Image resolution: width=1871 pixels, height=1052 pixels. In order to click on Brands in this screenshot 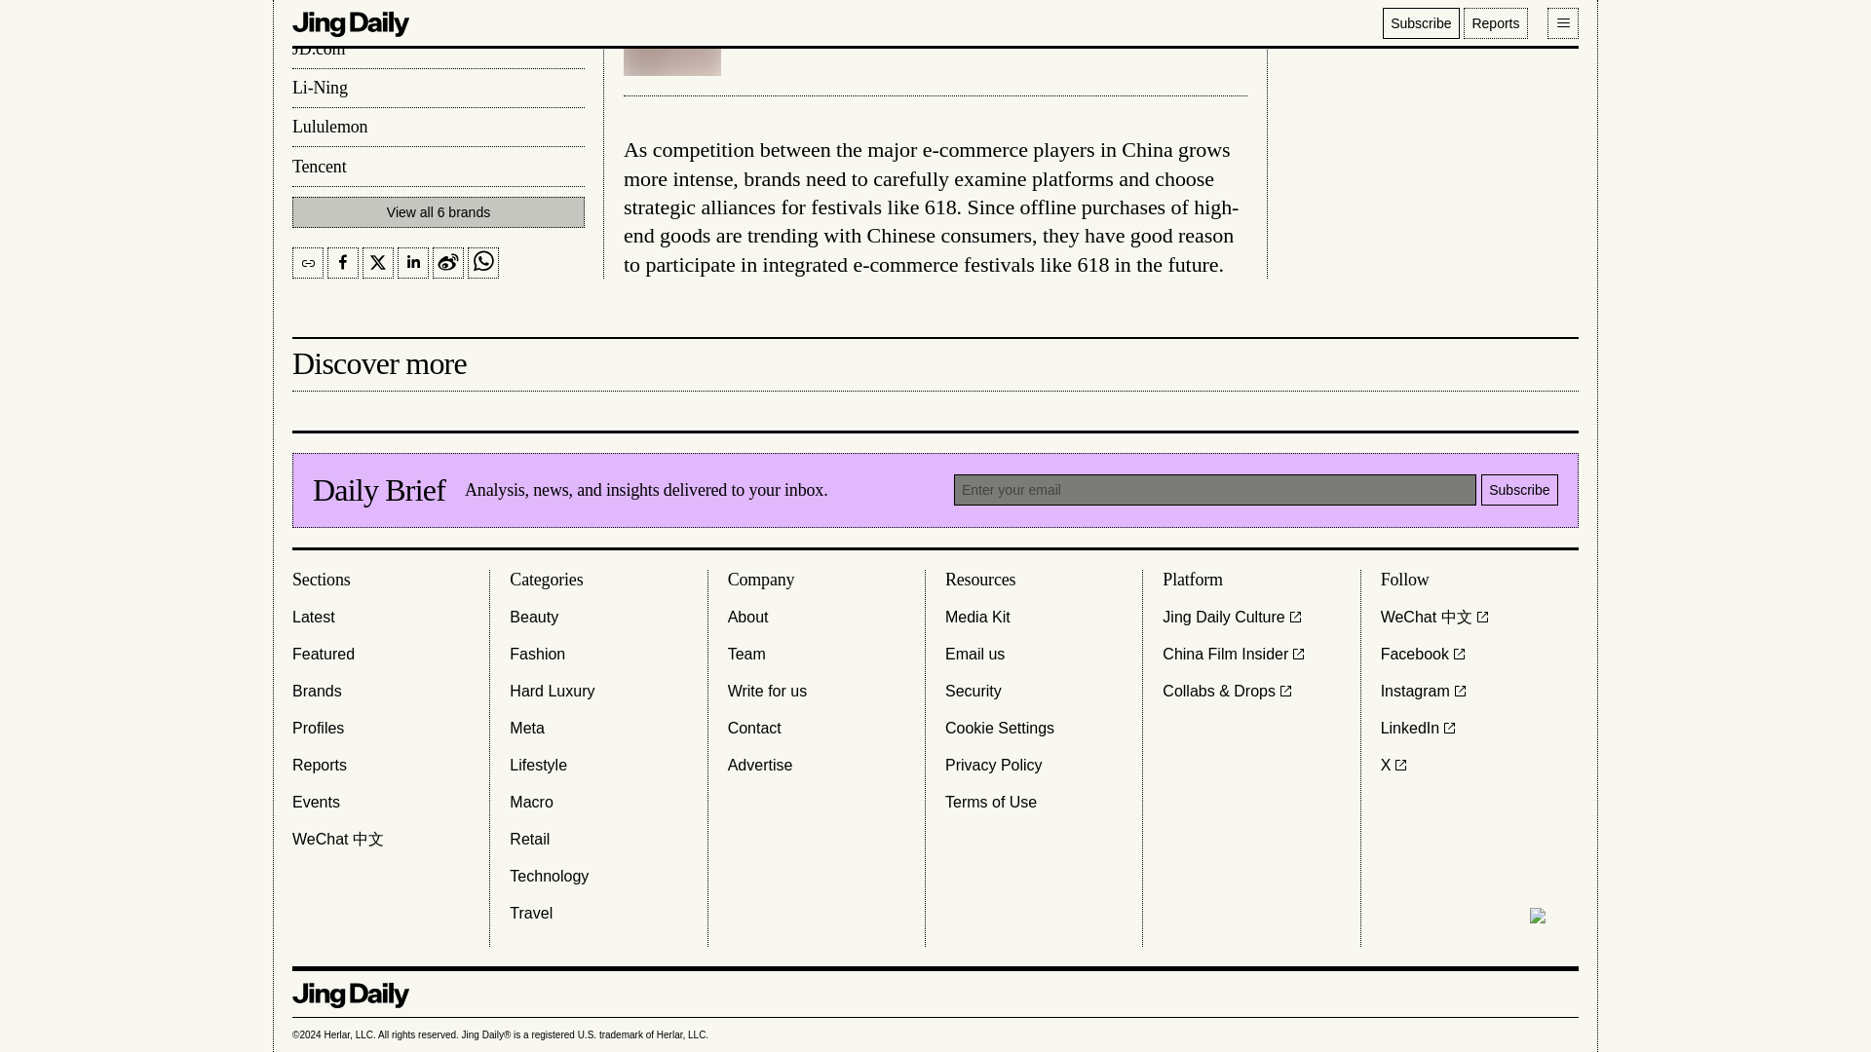, I will do `click(317, 690)`.